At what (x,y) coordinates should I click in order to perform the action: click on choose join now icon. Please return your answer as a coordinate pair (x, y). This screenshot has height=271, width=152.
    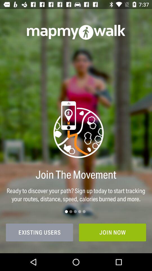
    Looking at the image, I should click on (113, 232).